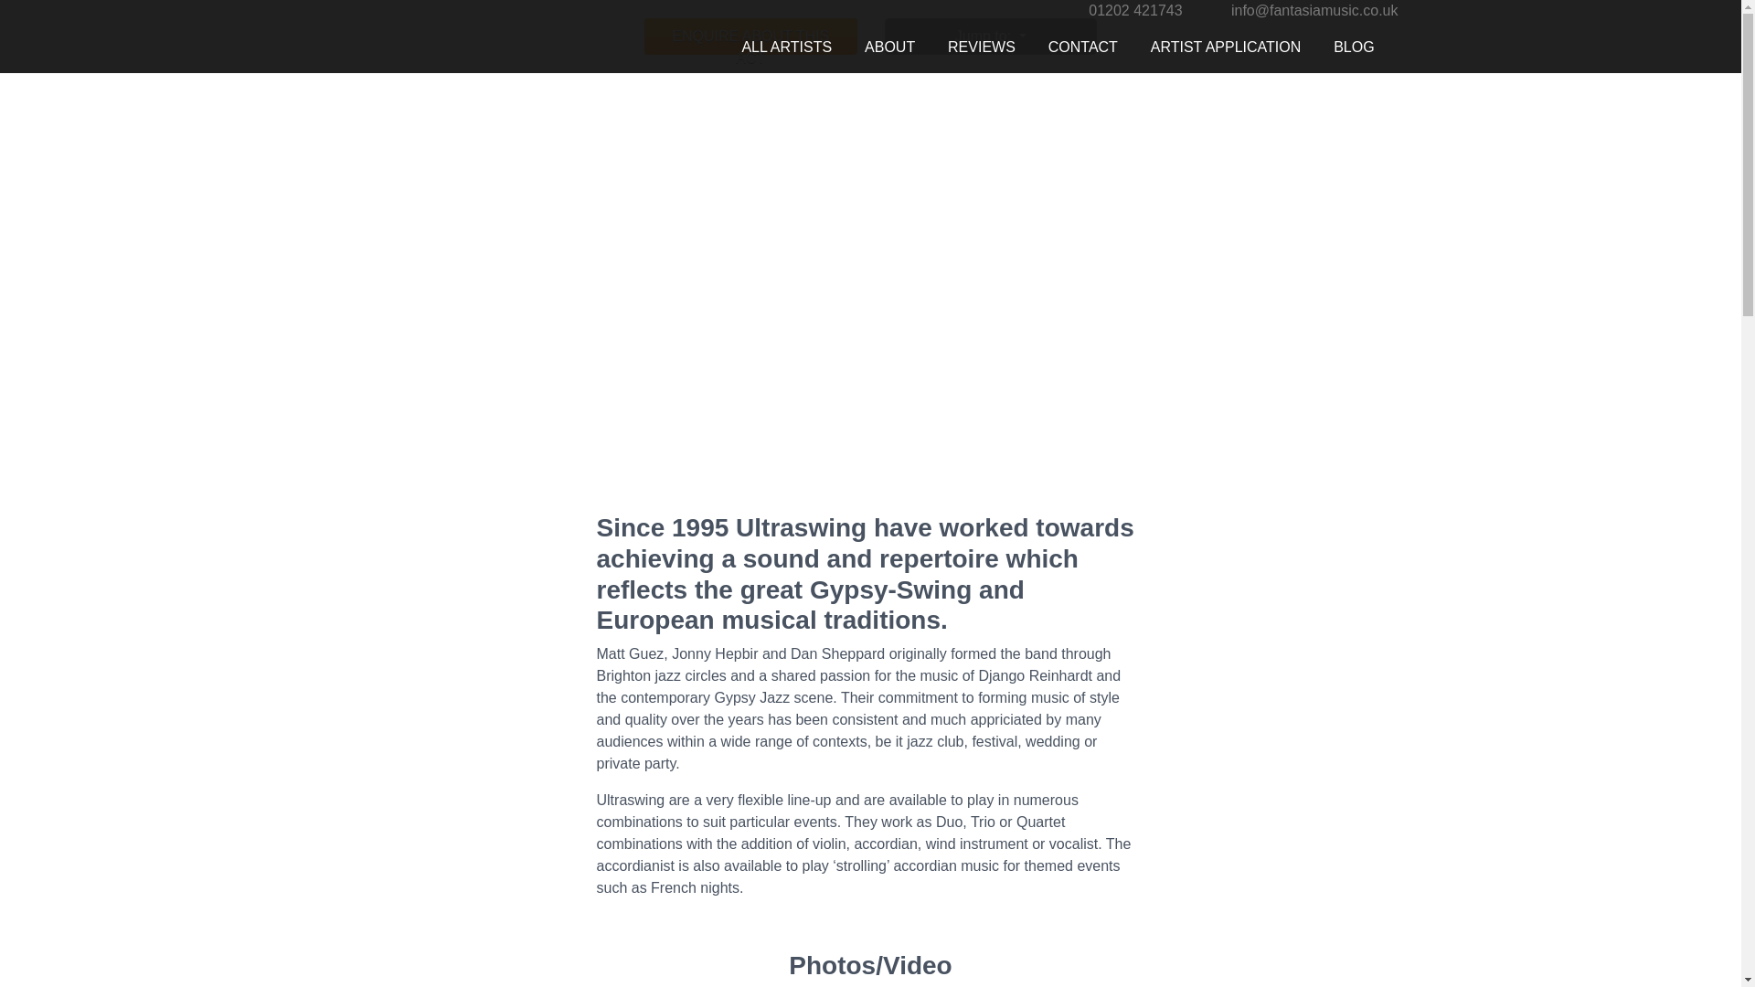 This screenshot has height=987, width=1755. What do you see at coordinates (786, 48) in the screenshot?
I see `ALL ARTISTS` at bounding box center [786, 48].